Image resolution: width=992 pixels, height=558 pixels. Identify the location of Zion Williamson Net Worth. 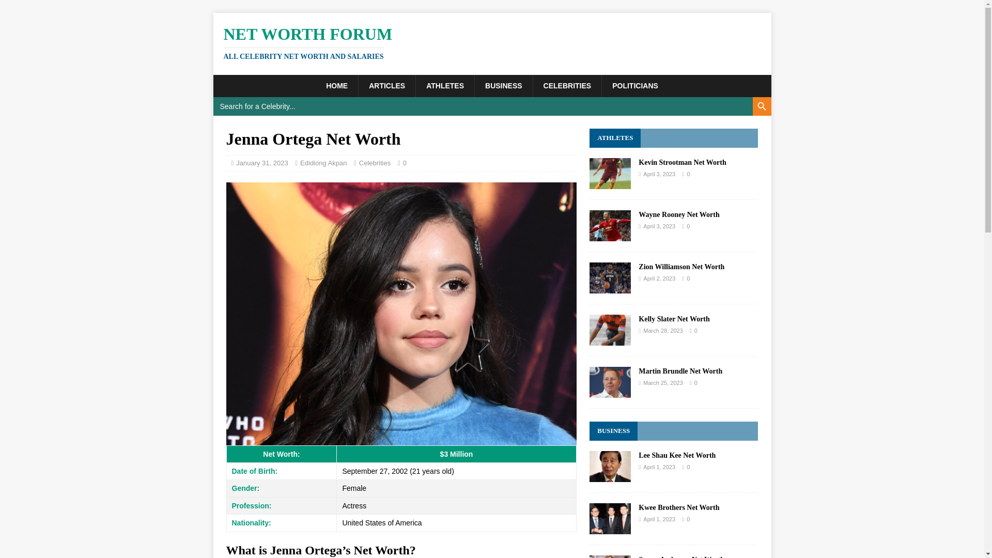
(610, 475).